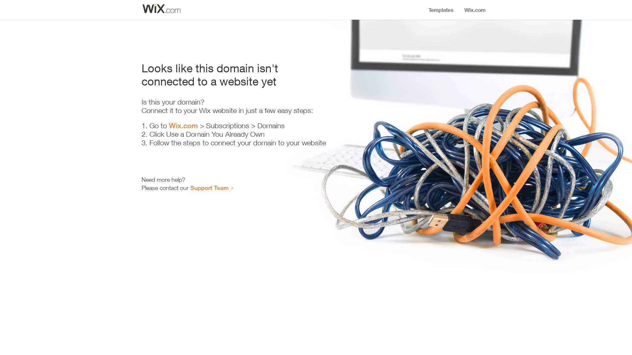 This screenshot has width=632, height=355. I want to click on Support Team, so click(209, 188).